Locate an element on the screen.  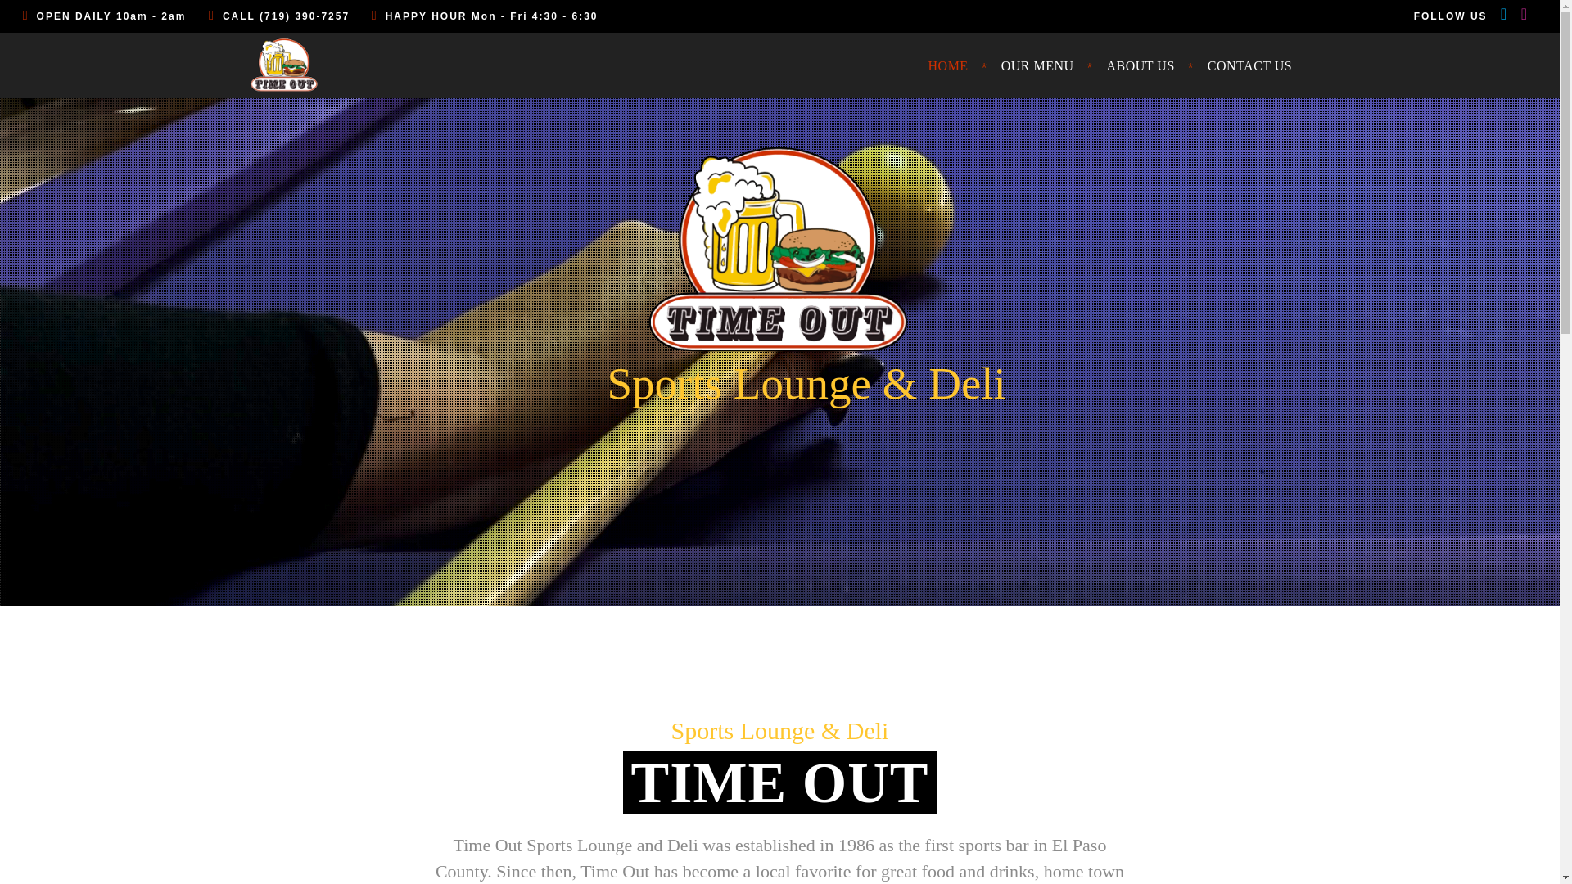
OPEN DAILY 10am - 2am is located at coordinates (115, 16).